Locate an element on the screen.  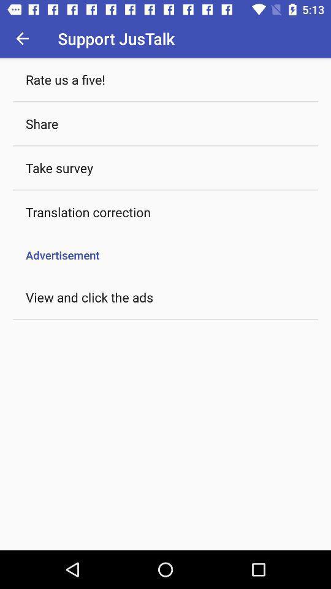
tap the icon to the left of support justalk icon is located at coordinates (22, 38).